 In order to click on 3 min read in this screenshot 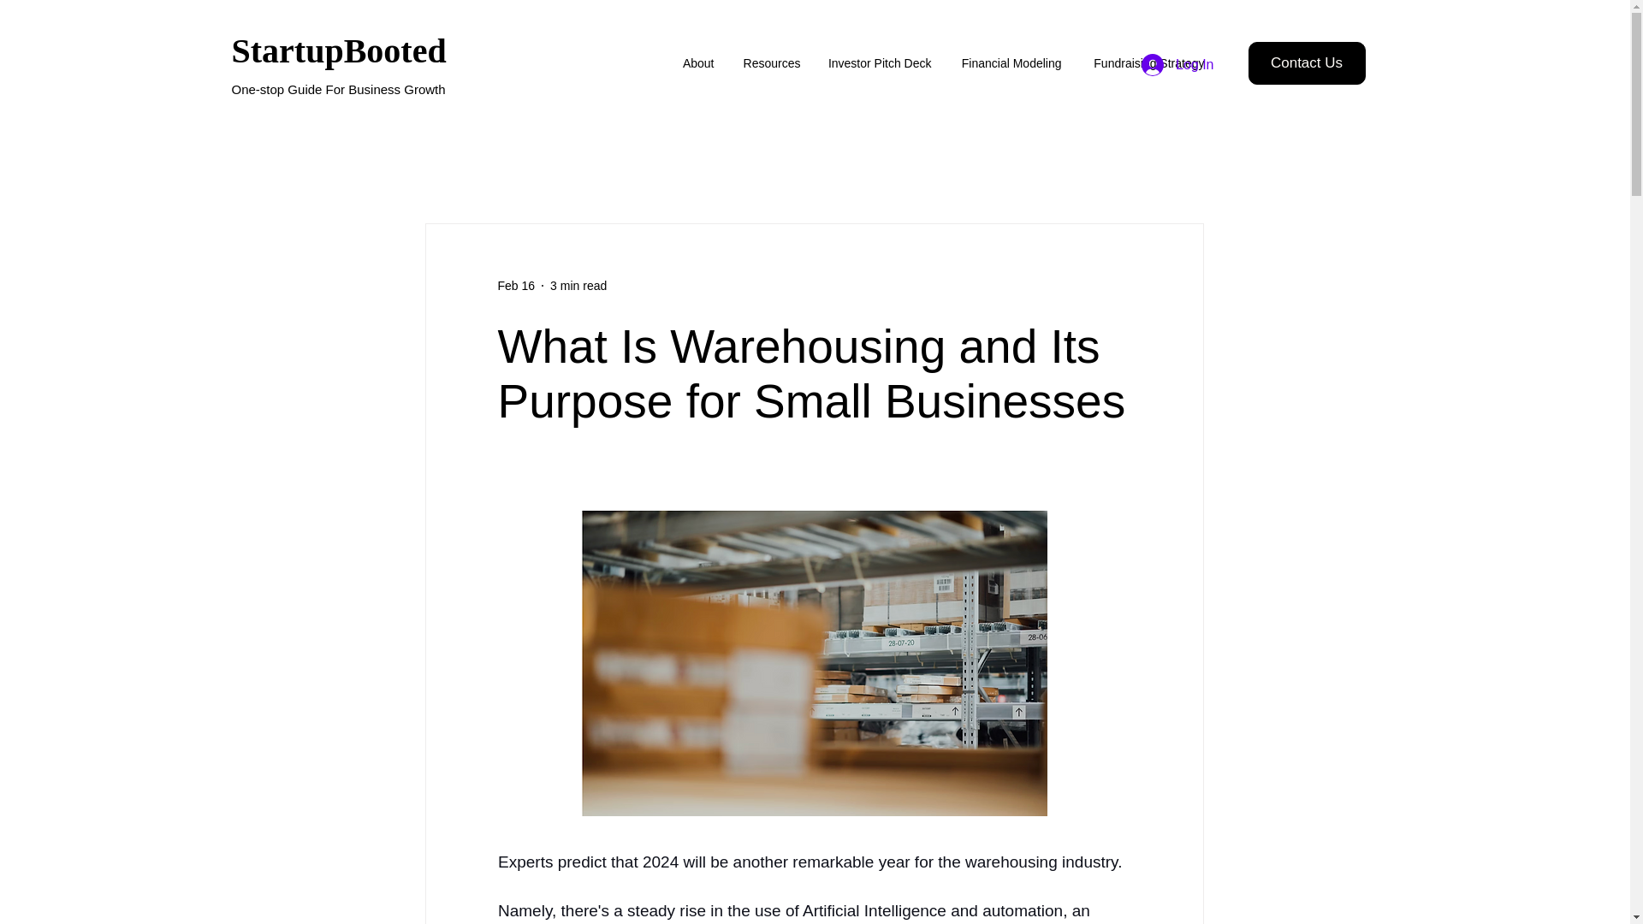, I will do `click(578, 286)`.